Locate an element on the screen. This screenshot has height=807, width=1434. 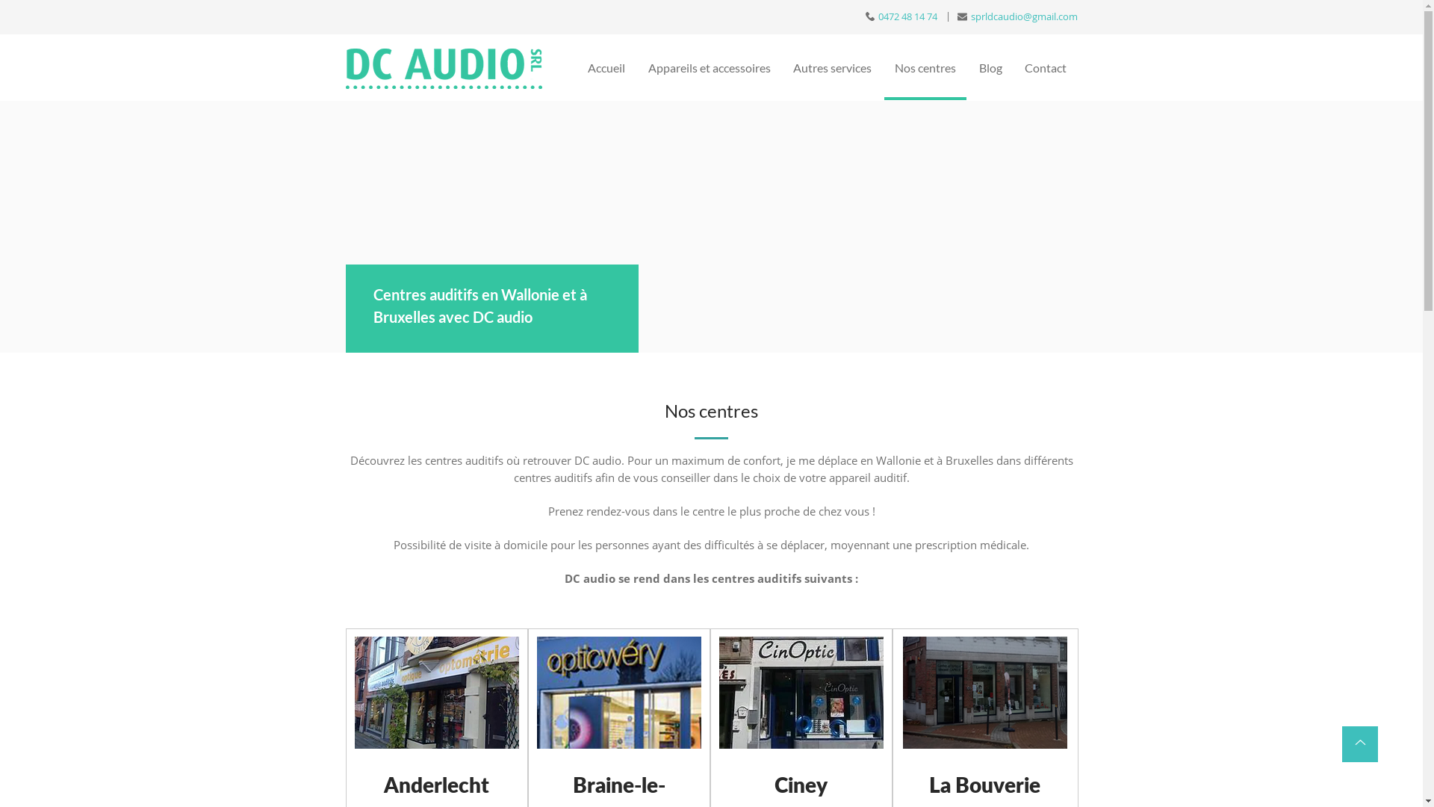
DC audio is located at coordinates (444, 69).